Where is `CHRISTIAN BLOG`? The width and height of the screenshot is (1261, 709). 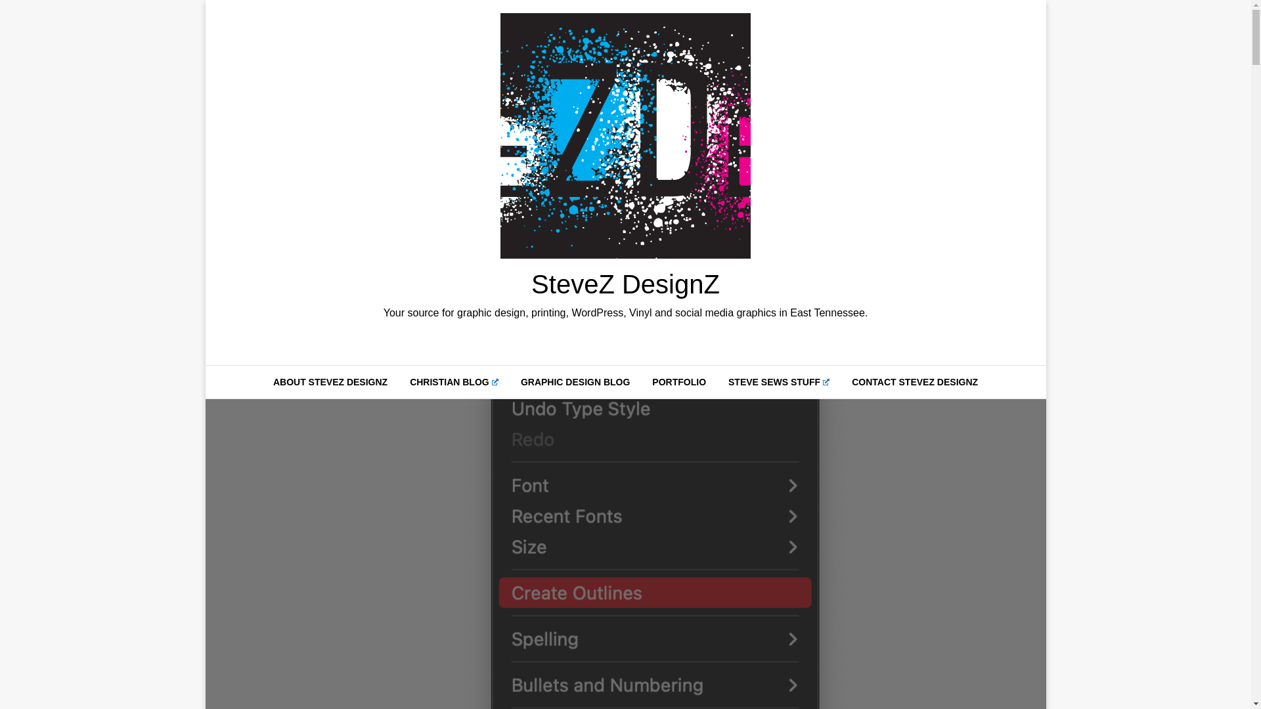
CHRISTIAN BLOG is located at coordinates (453, 382).